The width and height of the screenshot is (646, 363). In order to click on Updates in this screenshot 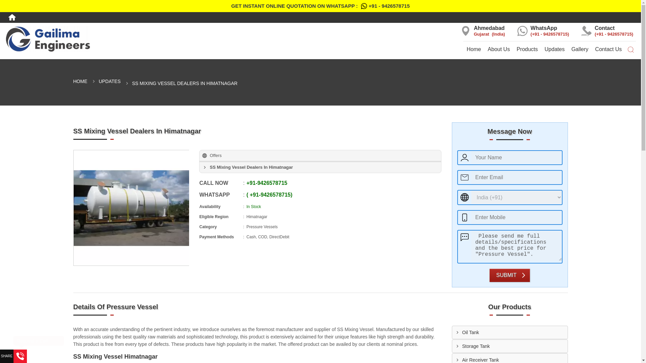, I will do `click(554, 49)`.